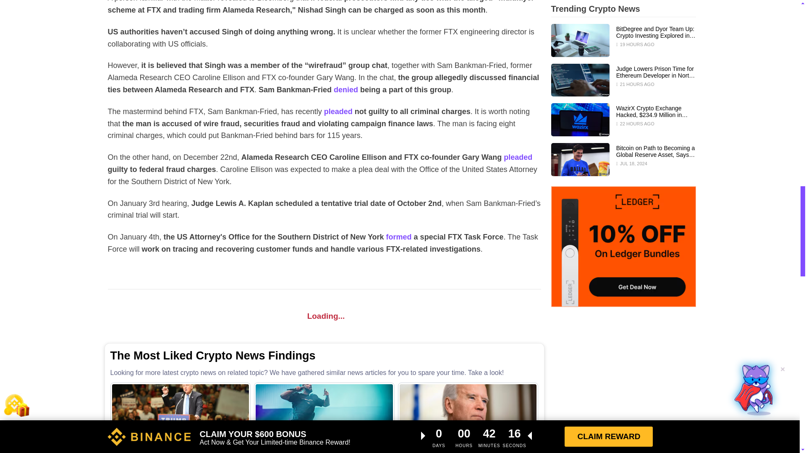 The image size is (806, 453). What do you see at coordinates (338, 112) in the screenshot?
I see `pleaded` at bounding box center [338, 112].